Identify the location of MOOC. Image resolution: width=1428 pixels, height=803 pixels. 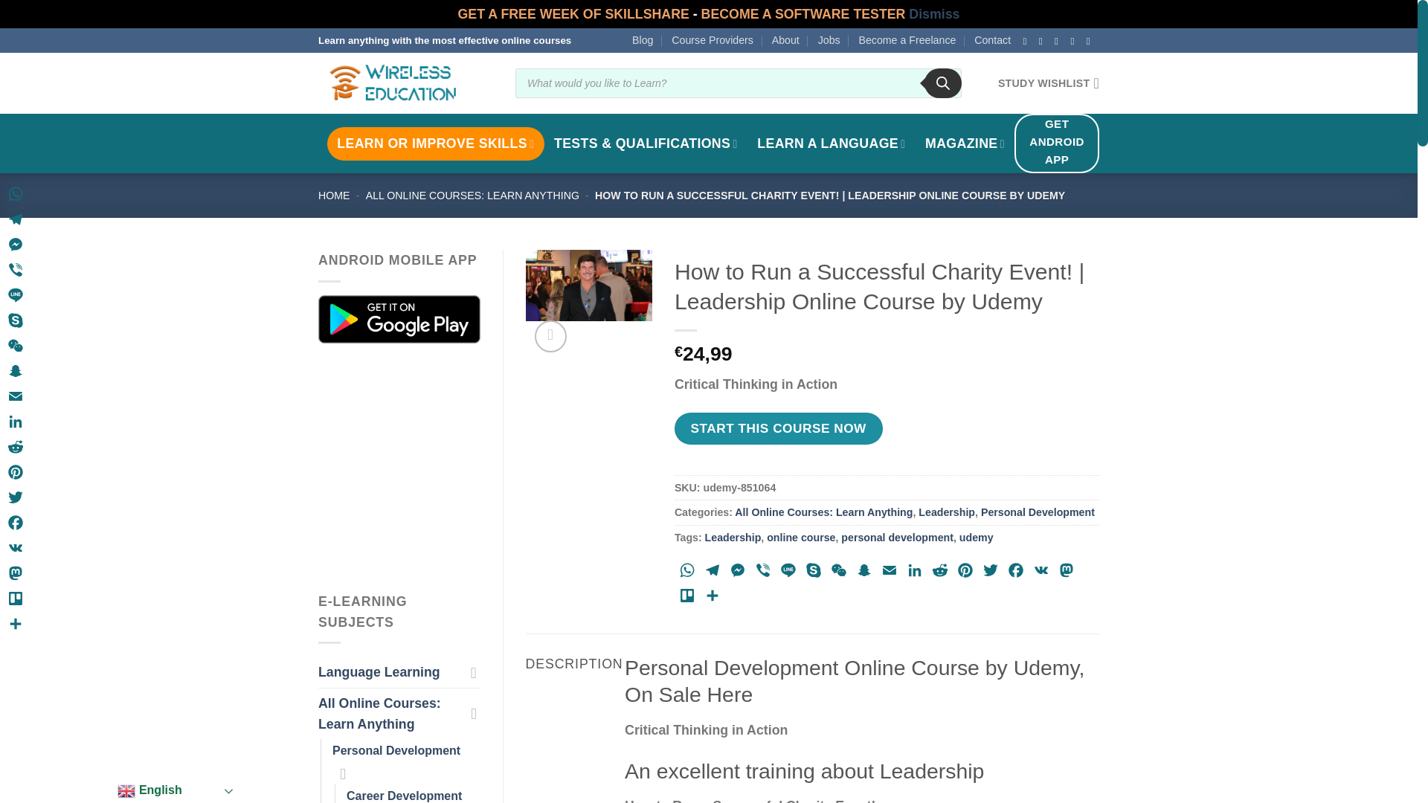
(435, 143).